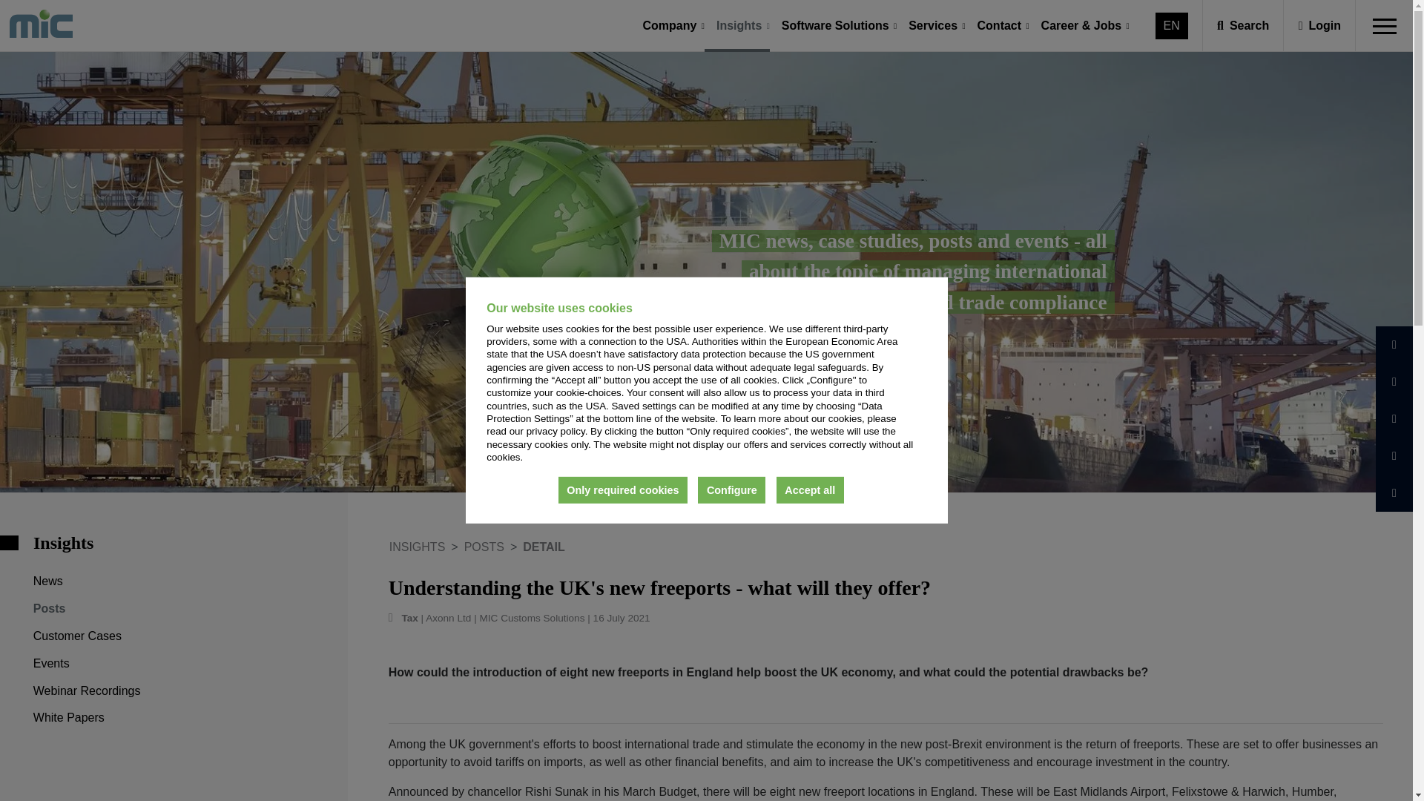  What do you see at coordinates (1172, 25) in the screenshot?
I see `EN` at bounding box center [1172, 25].